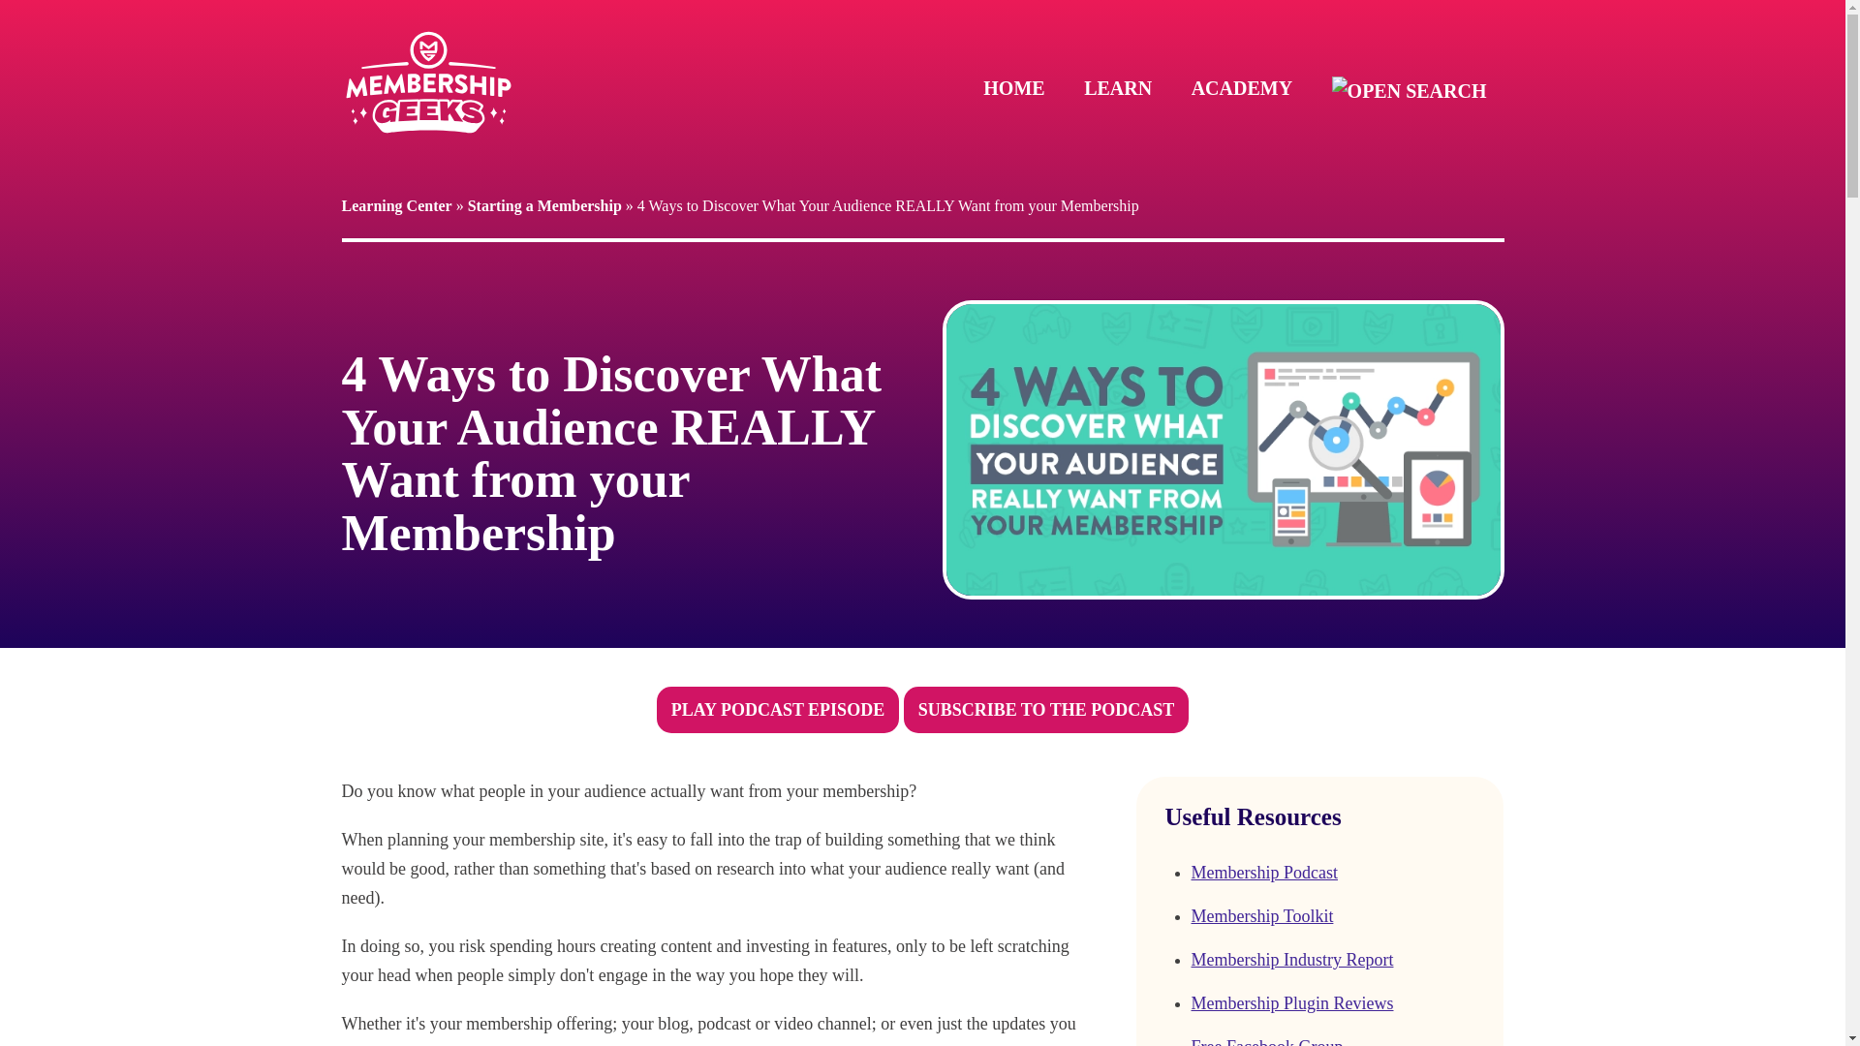 Image resolution: width=1860 pixels, height=1046 pixels. I want to click on Membership Industry Report, so click(1333, 959).